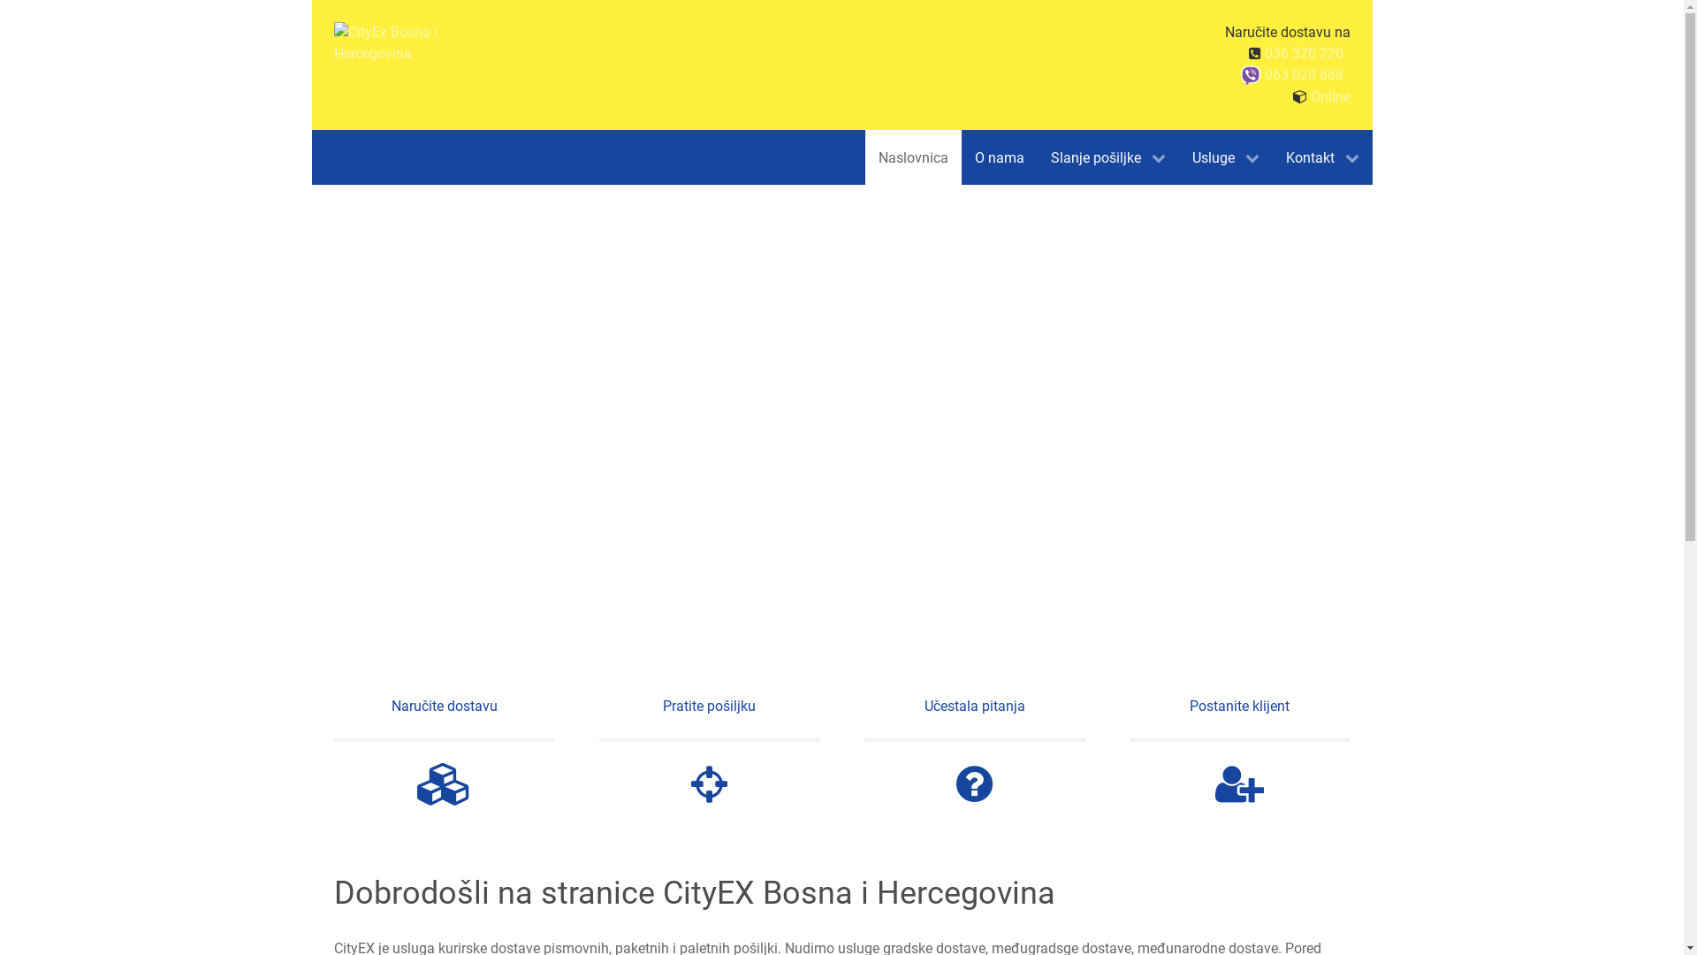 The image size is (1697, 955). I want to click on 063 020 888, so click(1303, 74).